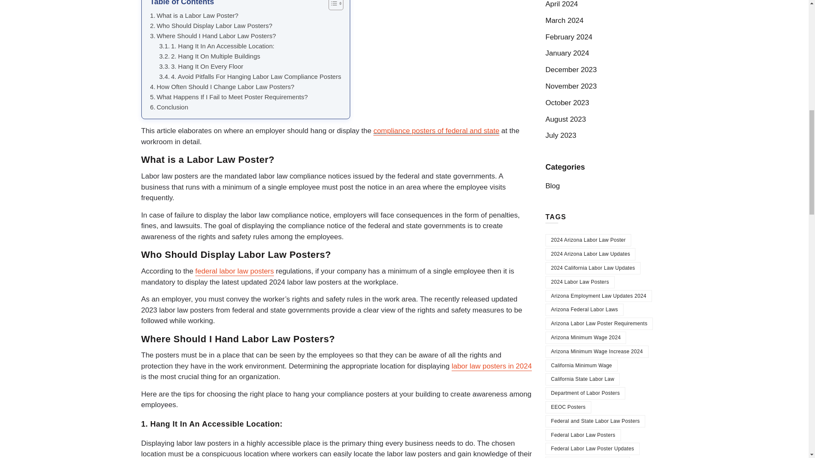 The image size is (815, 458). Describe the element at coordinates (250, 76) in the screenshot. I see `4. Avoid Pitfalls For Hanging Labor Law Compliance Posters` at that location.